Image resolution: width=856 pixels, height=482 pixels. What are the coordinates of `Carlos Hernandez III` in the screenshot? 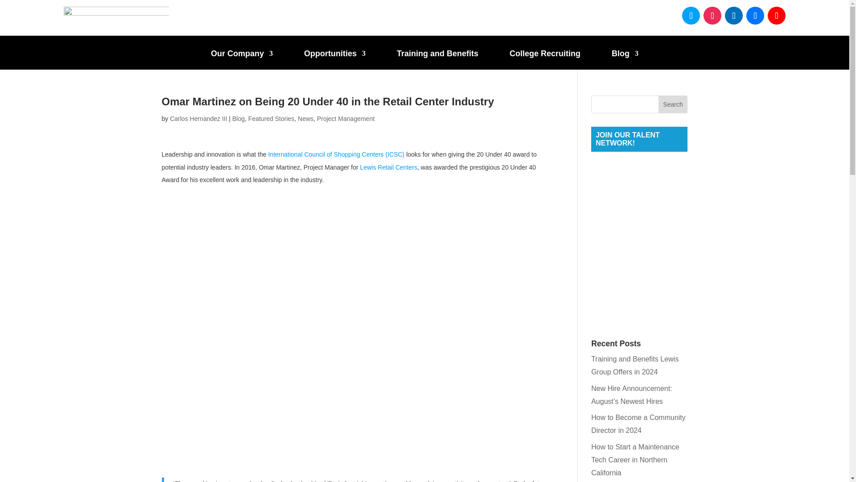 It's located at (198, 119).